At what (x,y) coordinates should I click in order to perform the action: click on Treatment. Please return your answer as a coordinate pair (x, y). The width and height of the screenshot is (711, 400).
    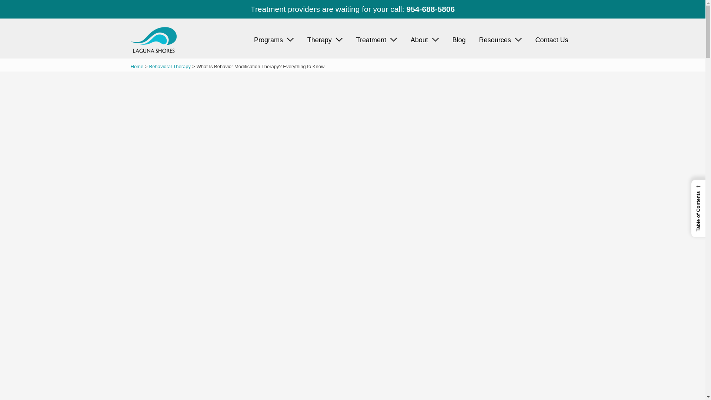
    Looking at the image, I should click on (377, 40).